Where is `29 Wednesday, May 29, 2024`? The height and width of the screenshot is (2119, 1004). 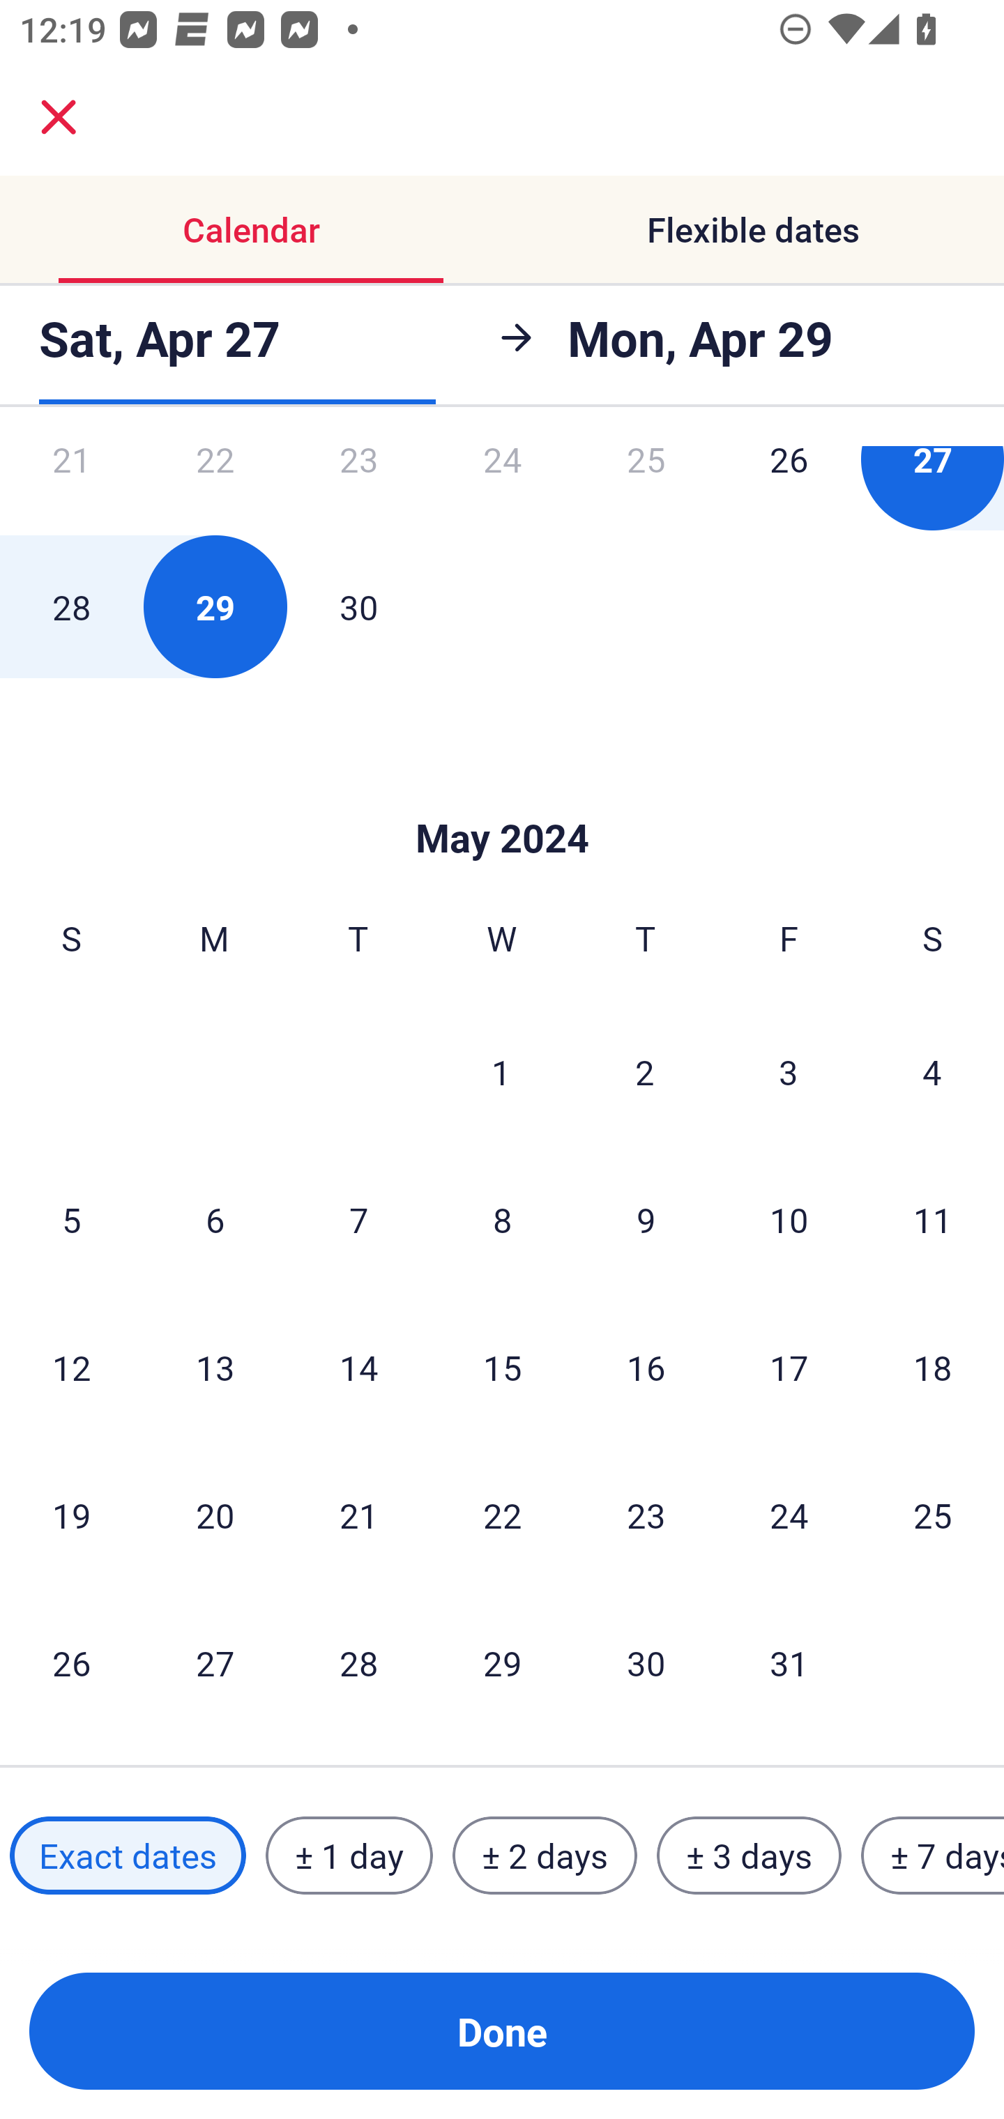 29 Wednesday, May 29, 2024 is located at coordinates (502, 1662).